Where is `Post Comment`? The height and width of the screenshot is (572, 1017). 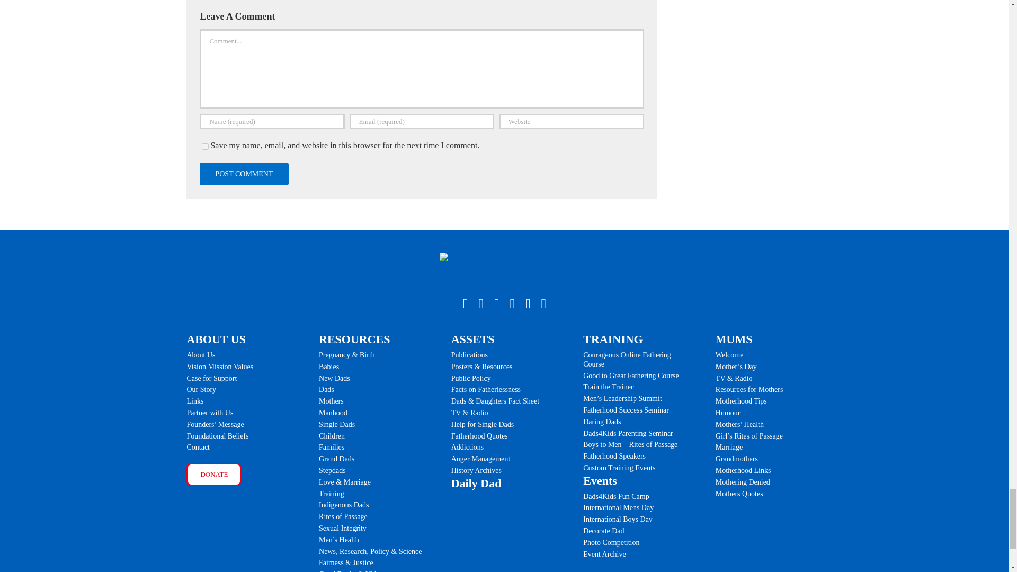 Post Comment is located at coordinates (244, 174).